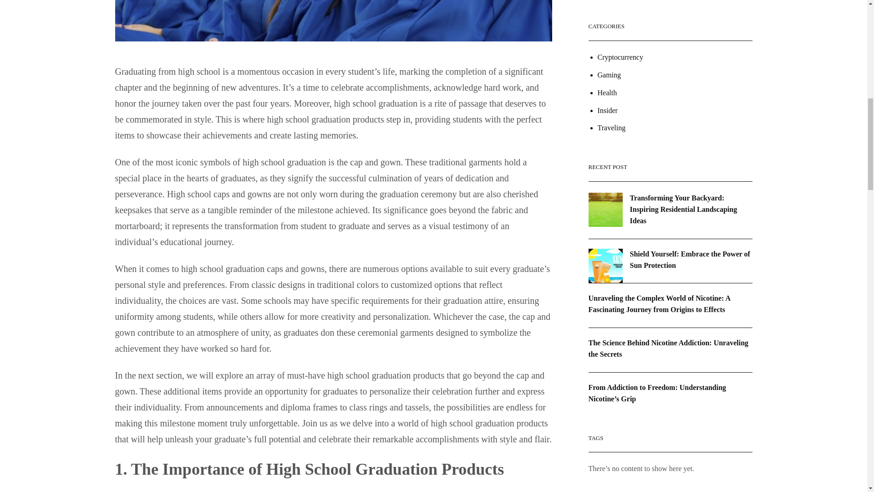 The height and width of the screenshot is (492, 874). I want to click on Gaming, so click(609, 76).